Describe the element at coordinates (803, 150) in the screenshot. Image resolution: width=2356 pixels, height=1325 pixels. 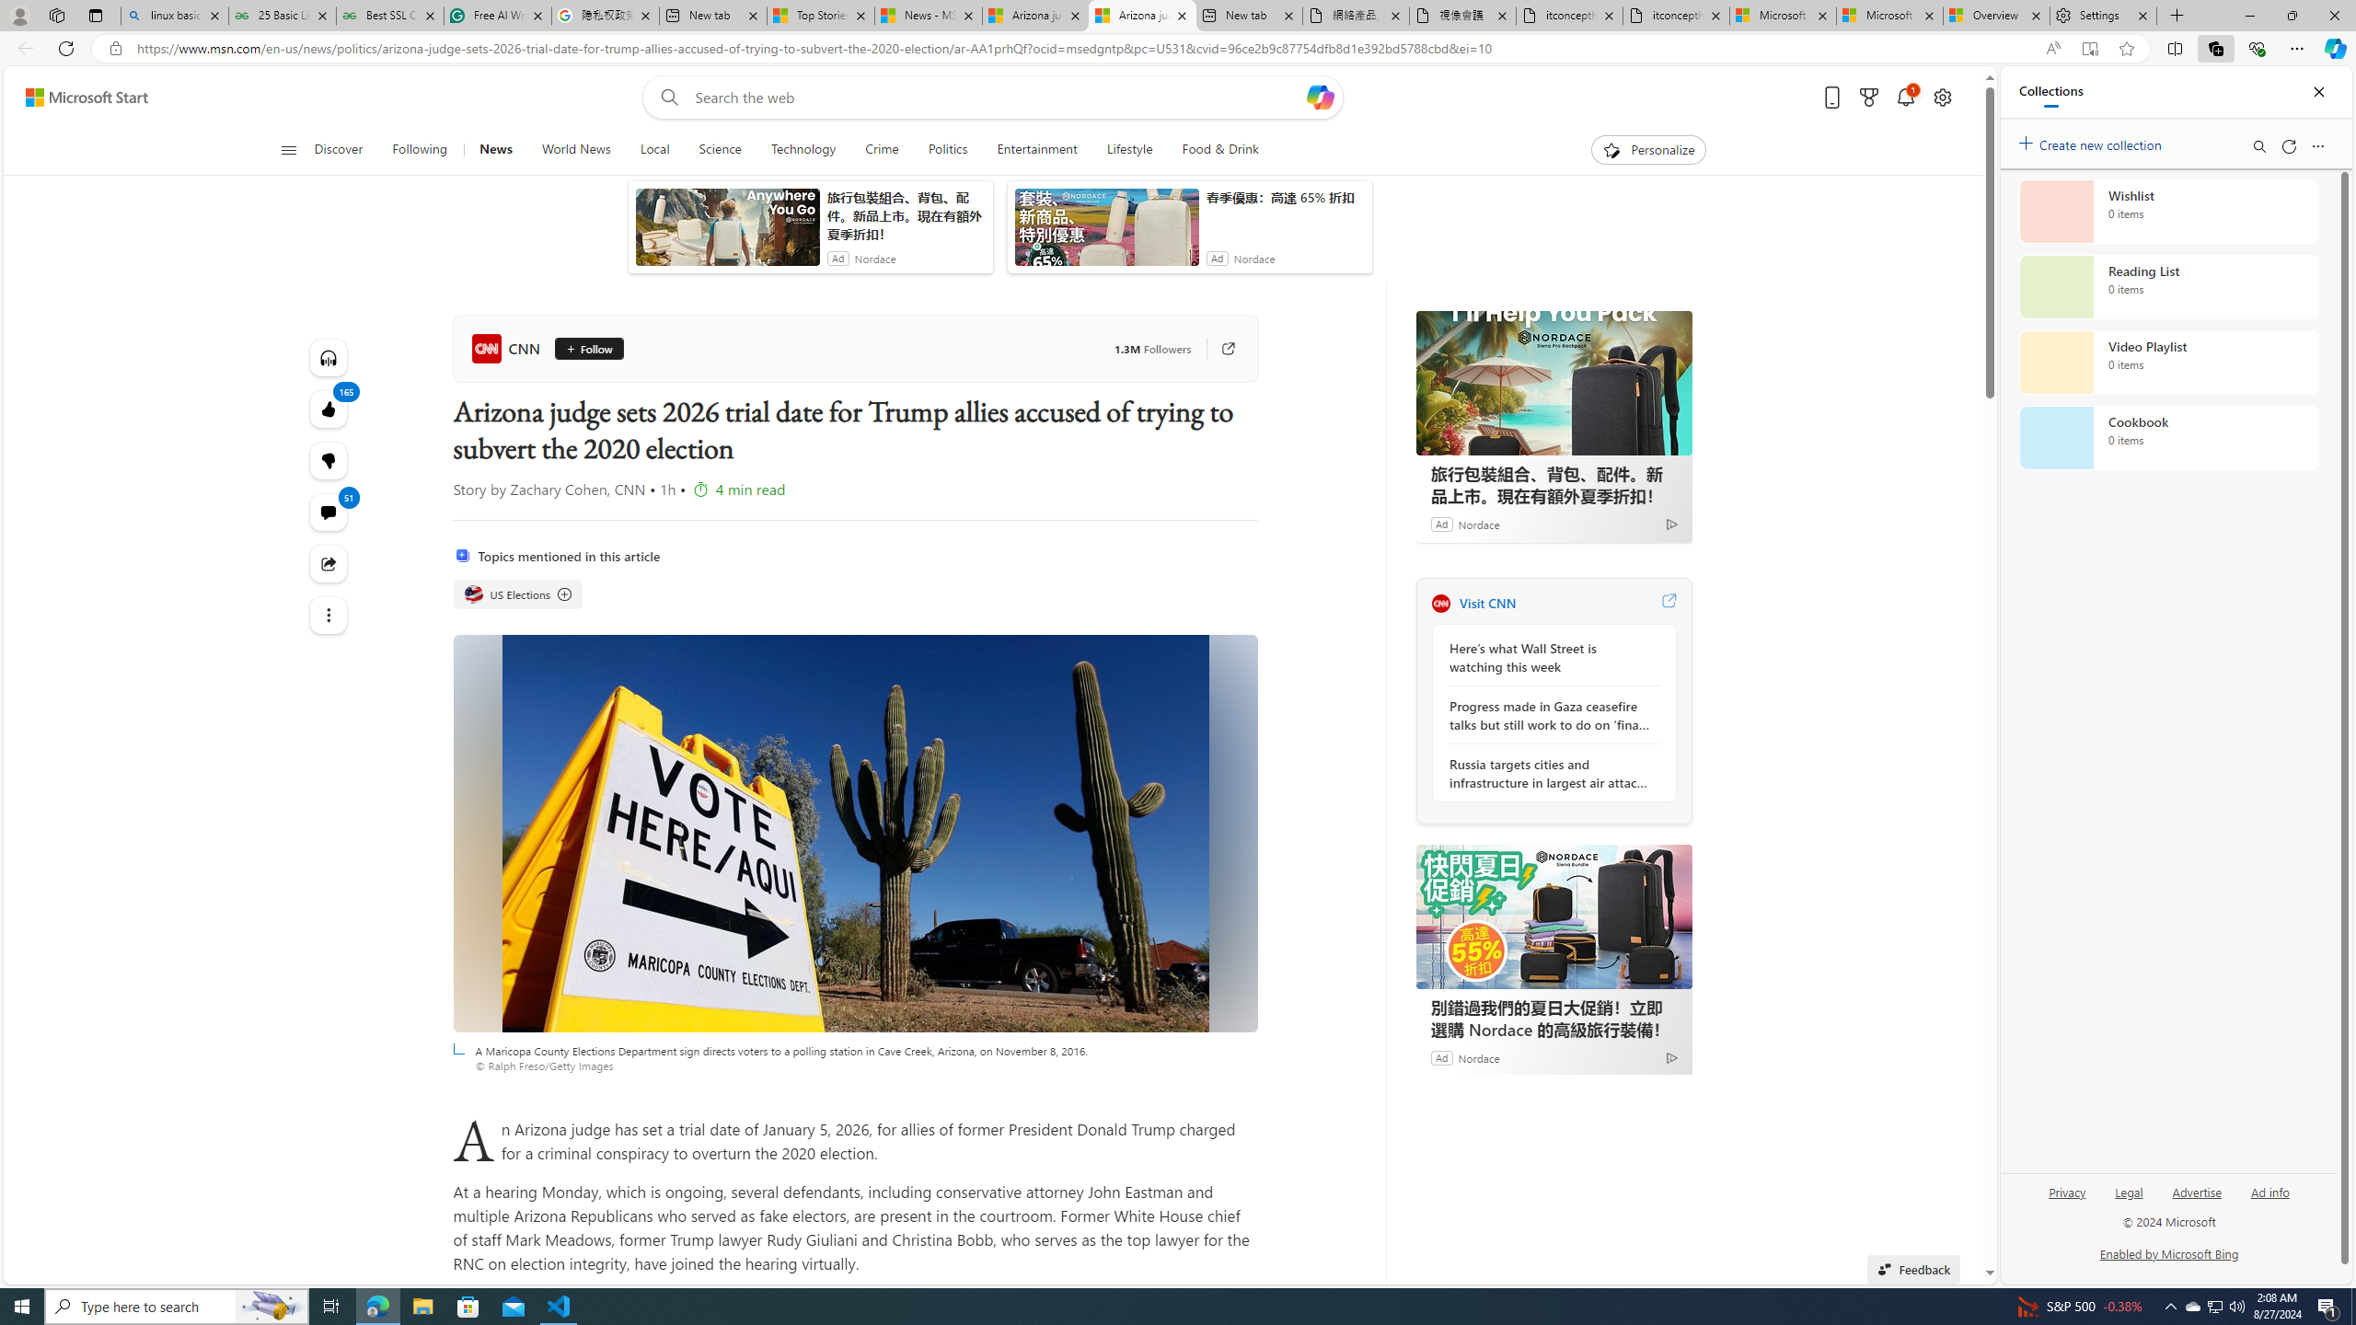
I see `Technology` at that location.